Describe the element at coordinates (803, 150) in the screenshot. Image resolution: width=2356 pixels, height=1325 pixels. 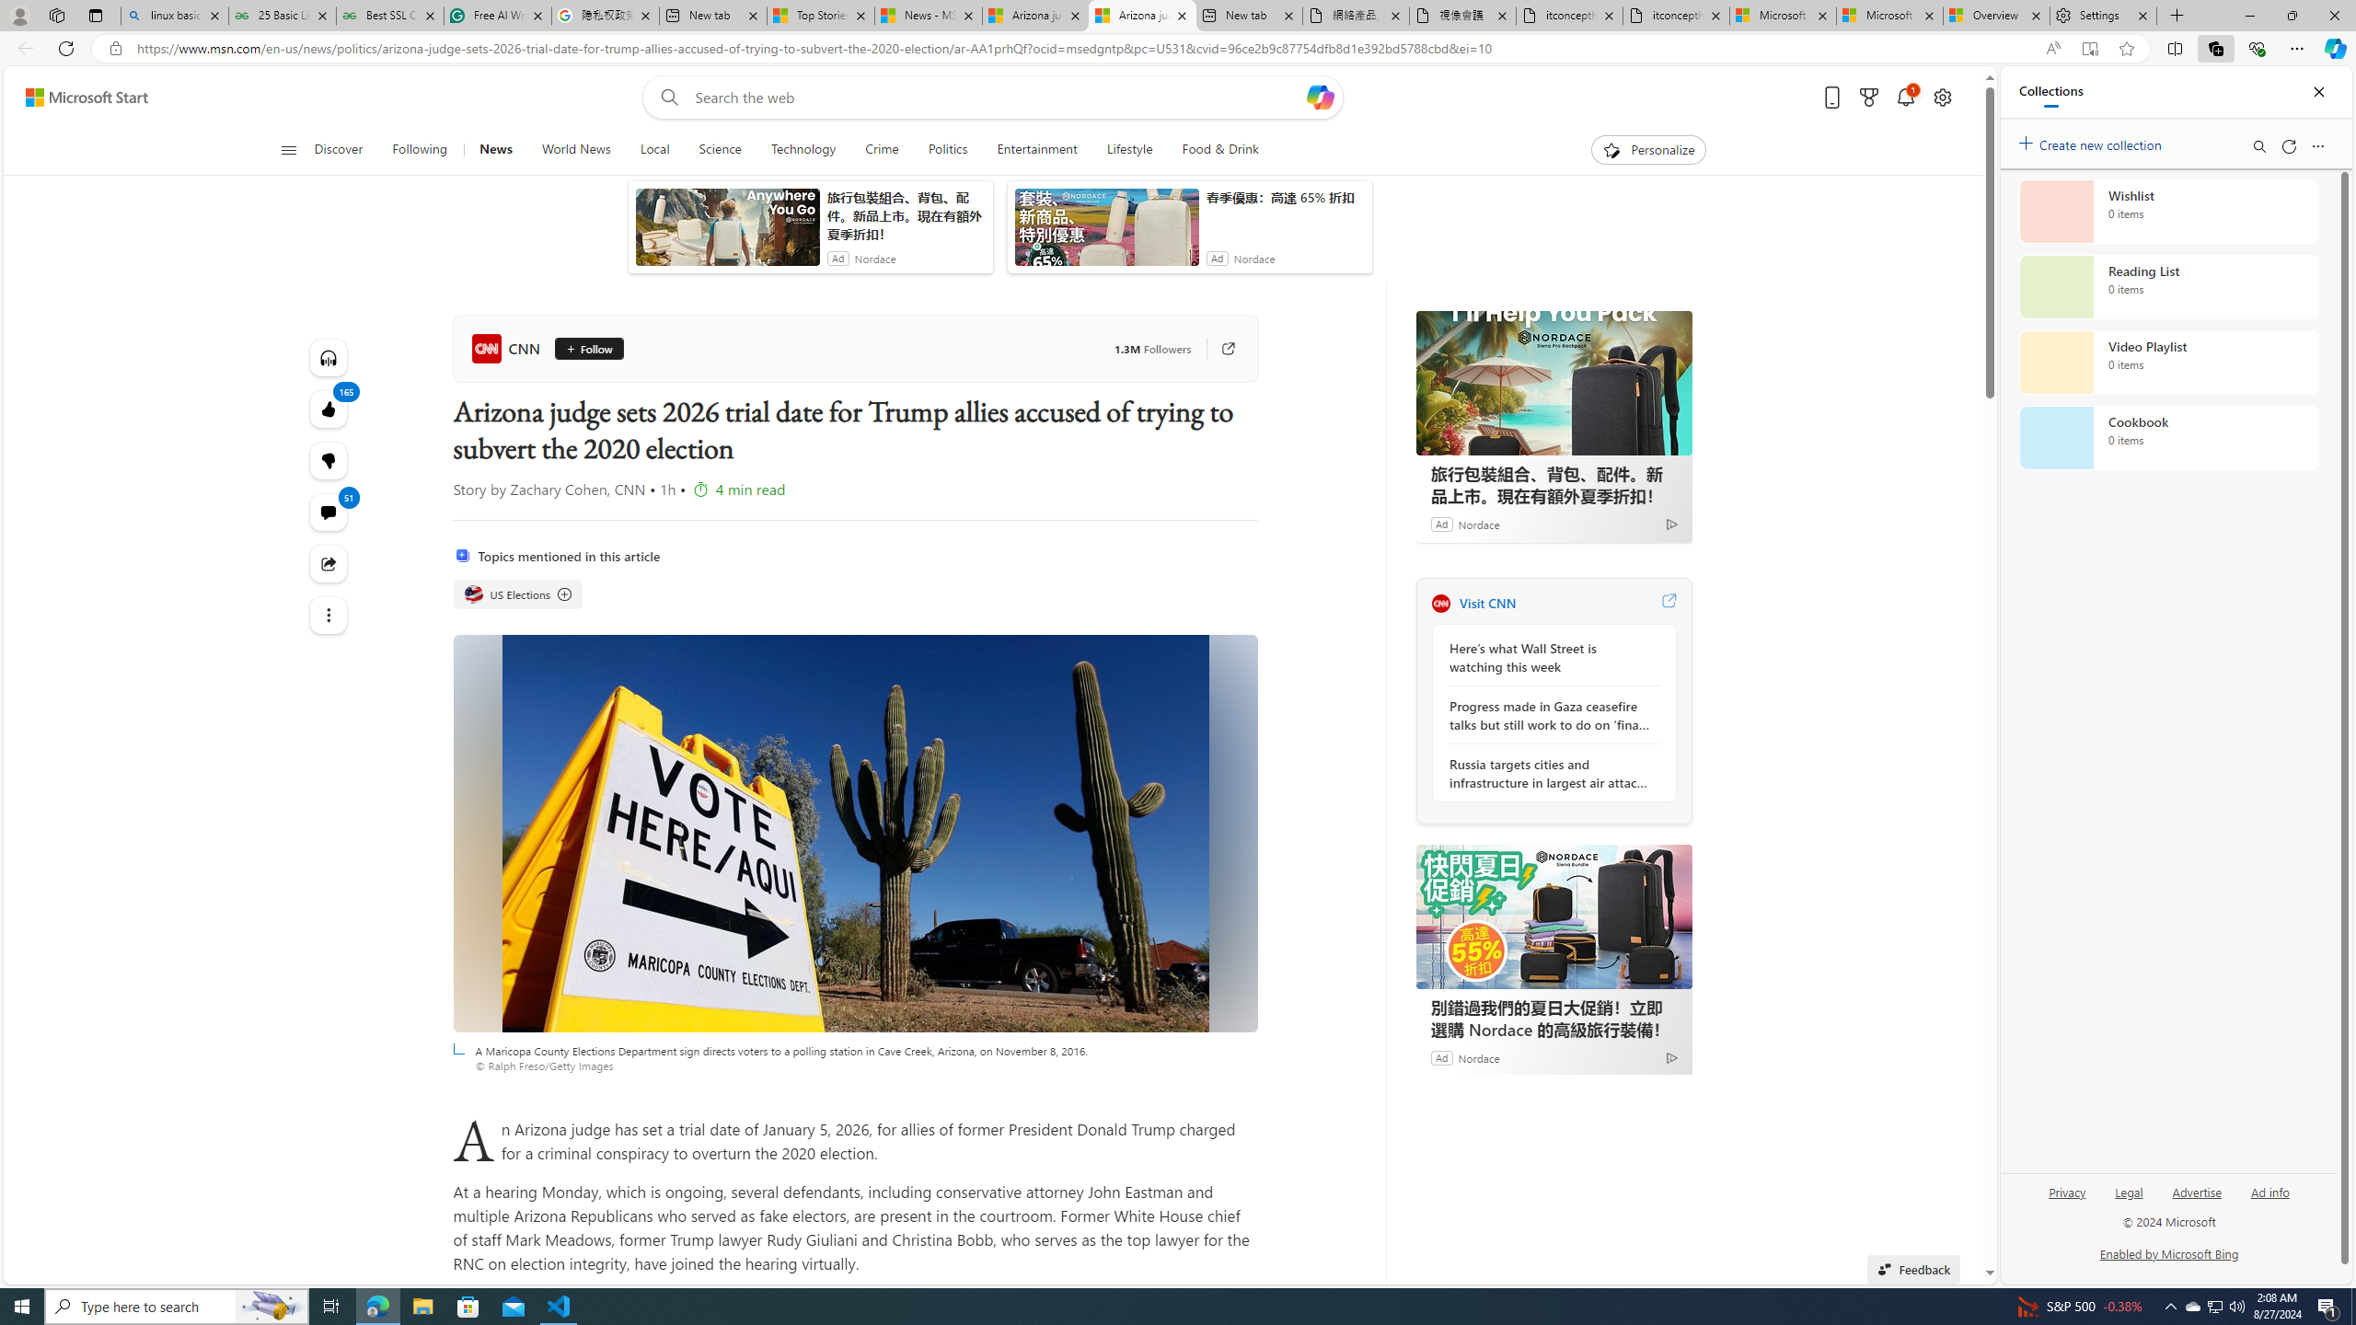
I see `Technology` at that location.